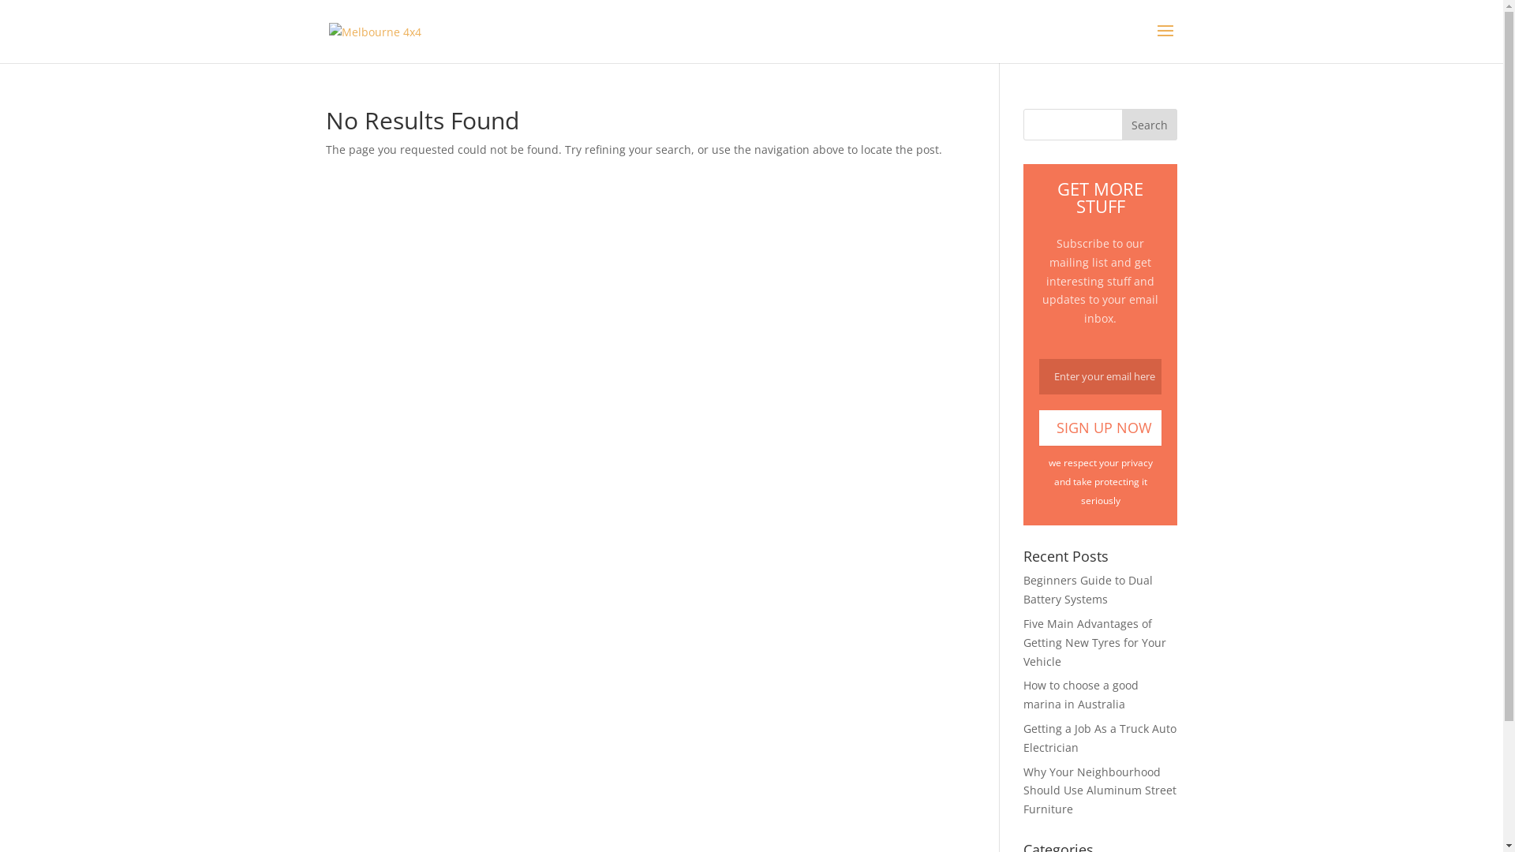 The width and height of the screenshot is (1515, 852). Describe the element at coordinates (1095, 642) in the screenshot. I see `Five Main Advantages of Getting New Tyres for Your Vehicle` at that location.